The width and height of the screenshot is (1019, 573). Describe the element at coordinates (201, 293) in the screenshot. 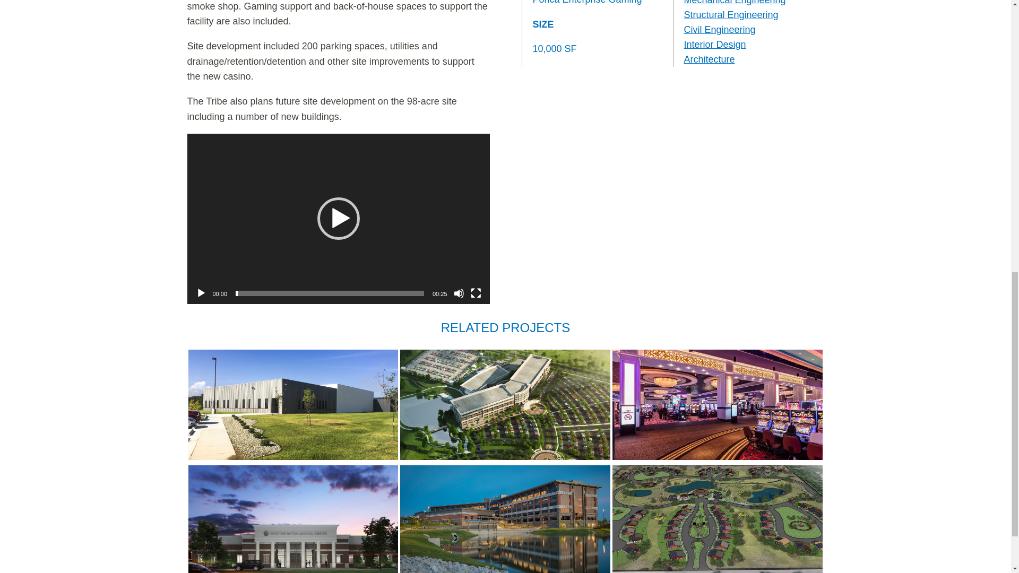

I see `Play` at that location.